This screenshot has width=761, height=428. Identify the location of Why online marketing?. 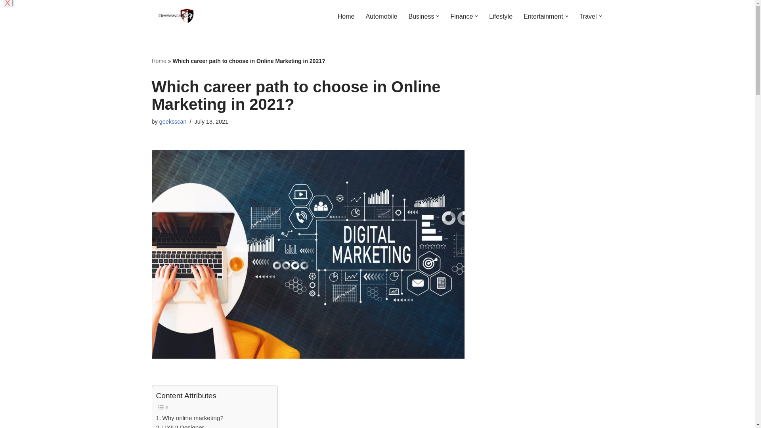
(189, 418).